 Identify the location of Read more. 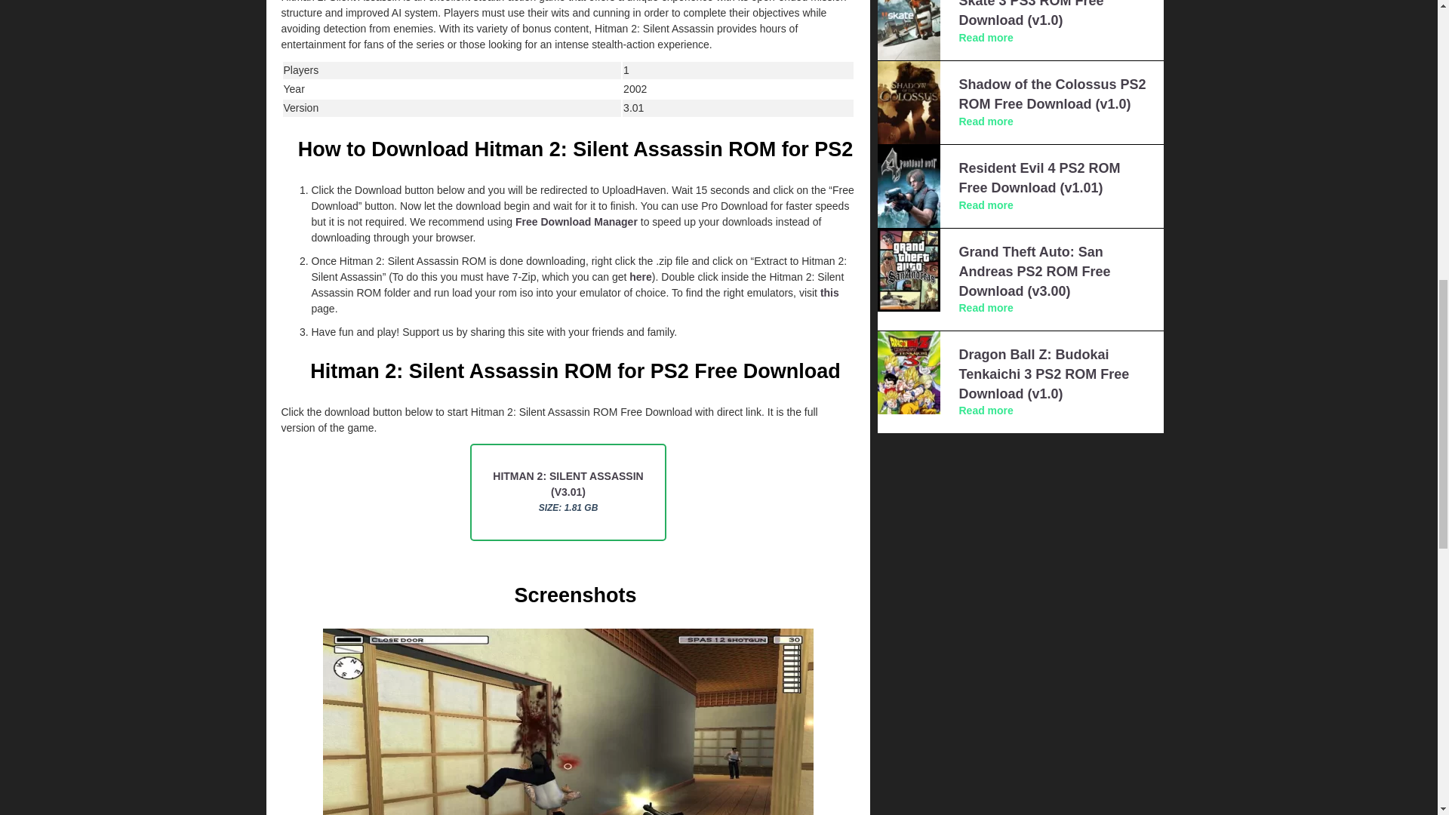
(986, 307).